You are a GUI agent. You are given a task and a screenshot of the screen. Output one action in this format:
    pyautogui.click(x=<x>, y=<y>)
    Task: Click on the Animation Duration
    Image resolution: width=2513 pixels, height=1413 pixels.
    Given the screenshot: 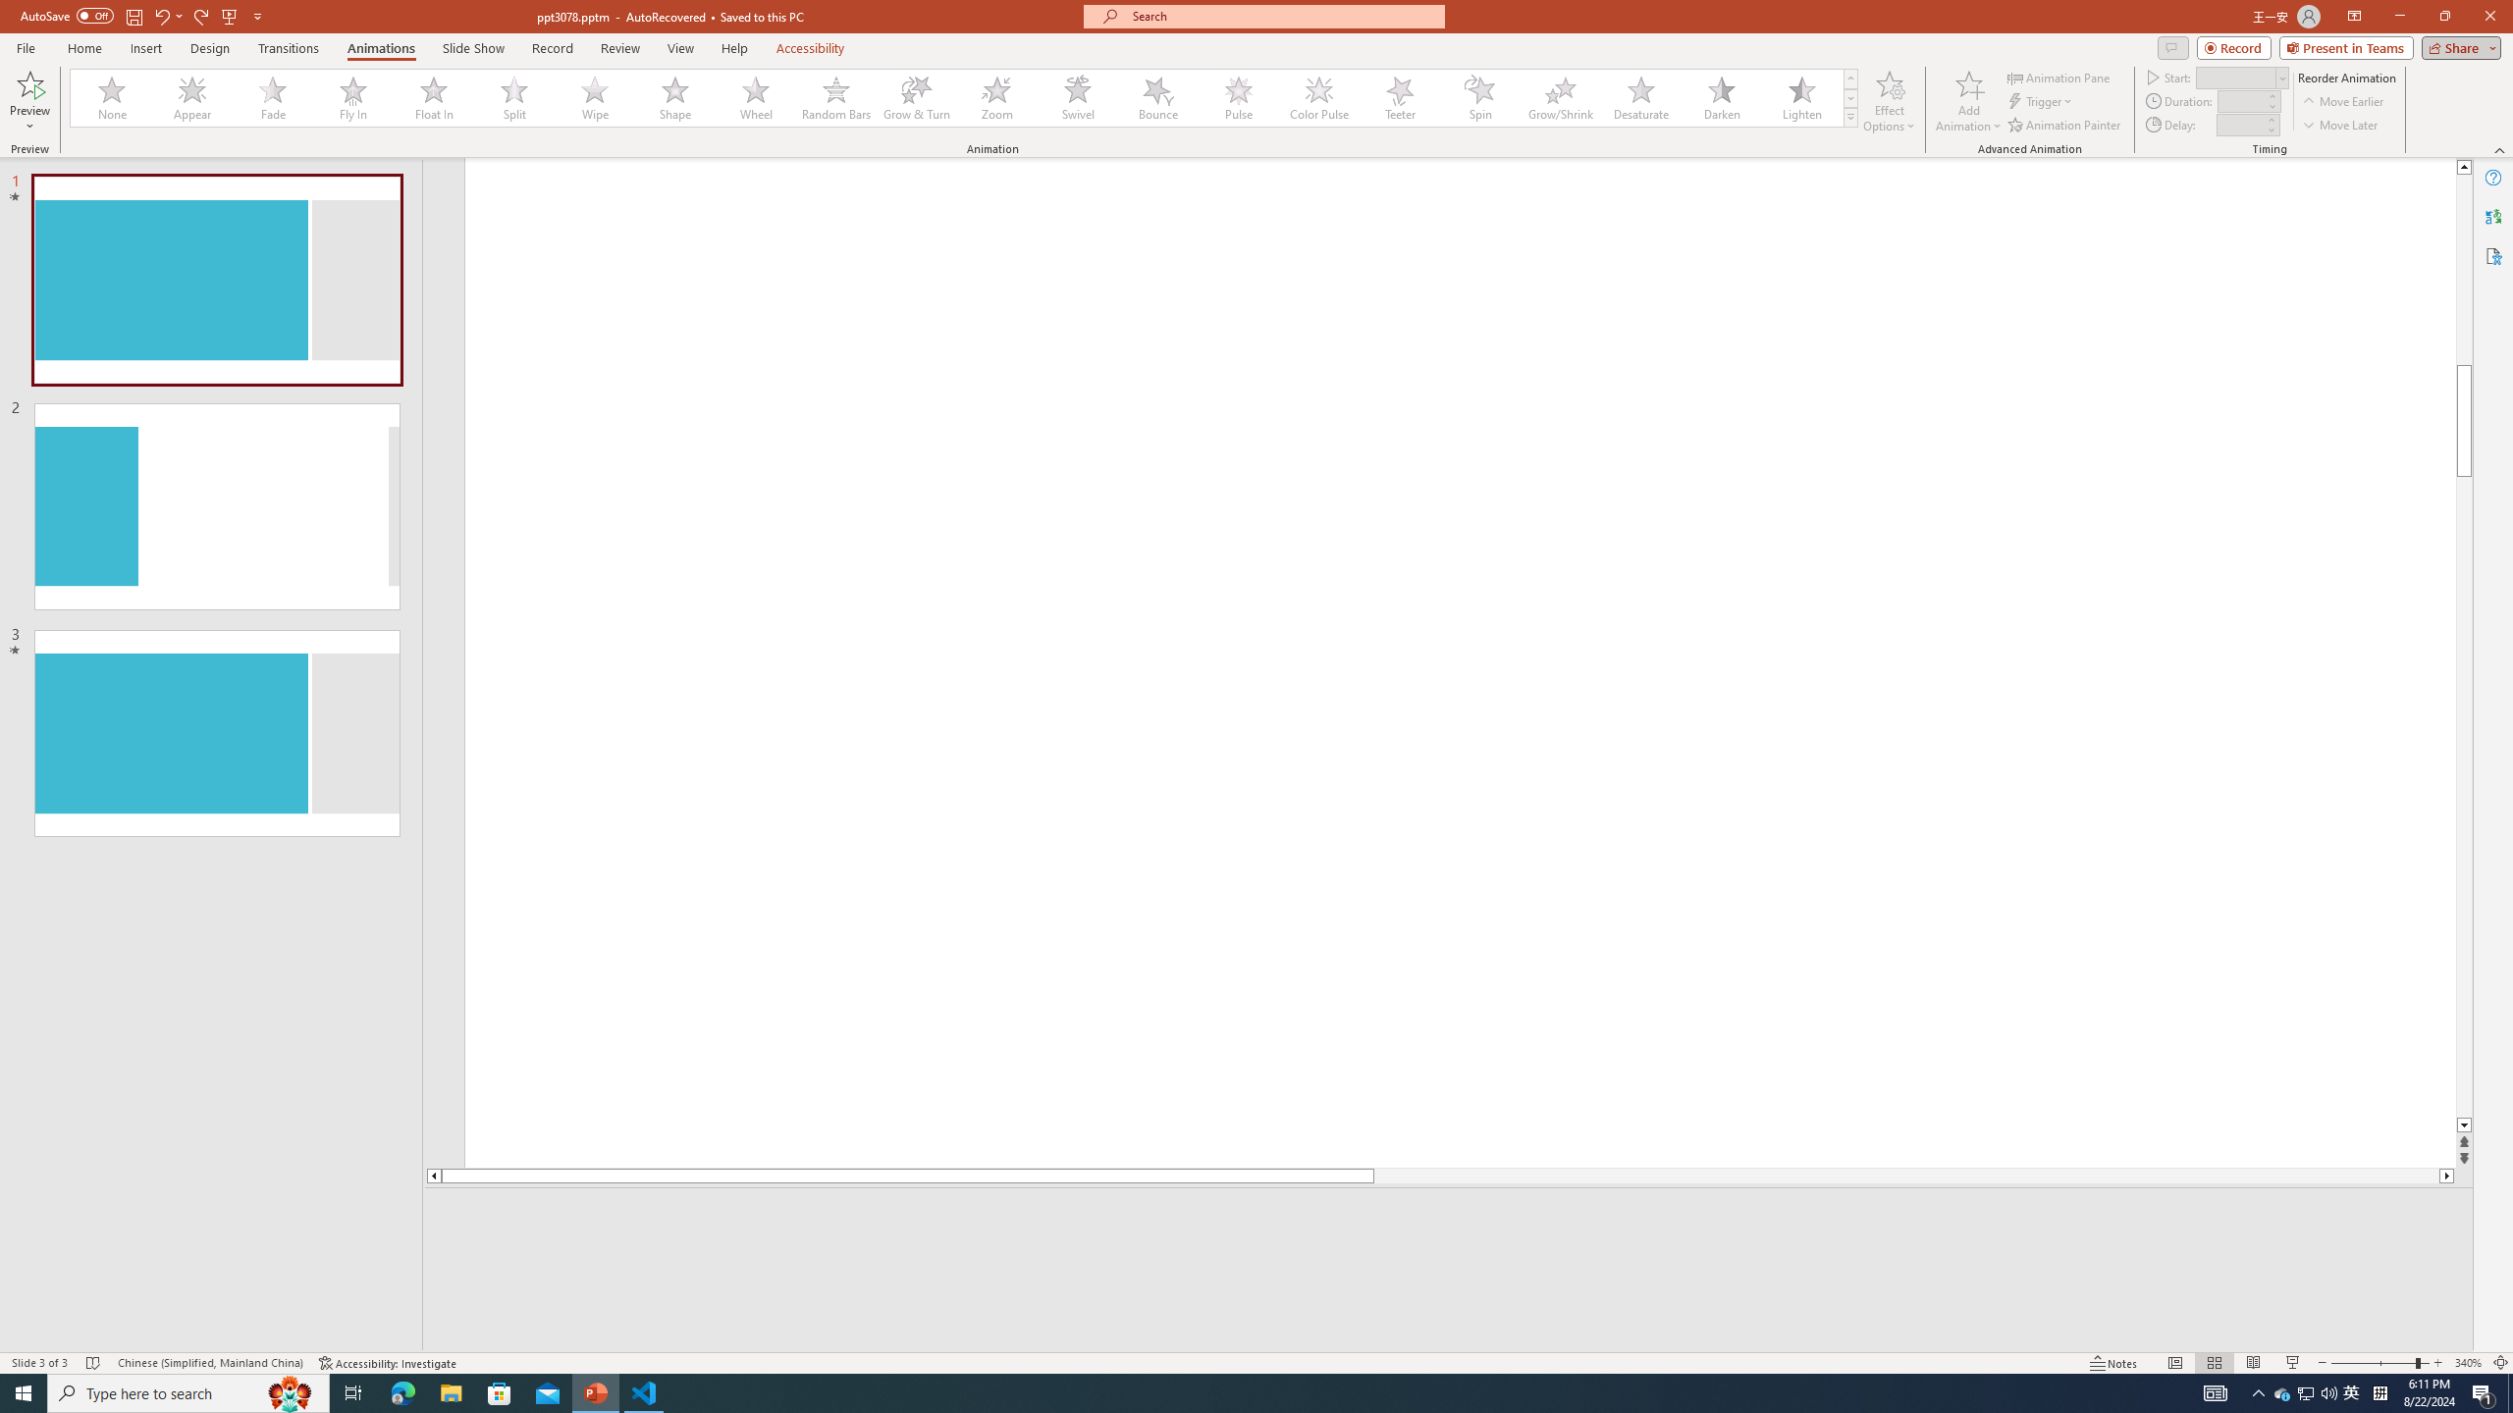 What is the action you would take?
    pyautogui.click(x=2241, y=100)
    